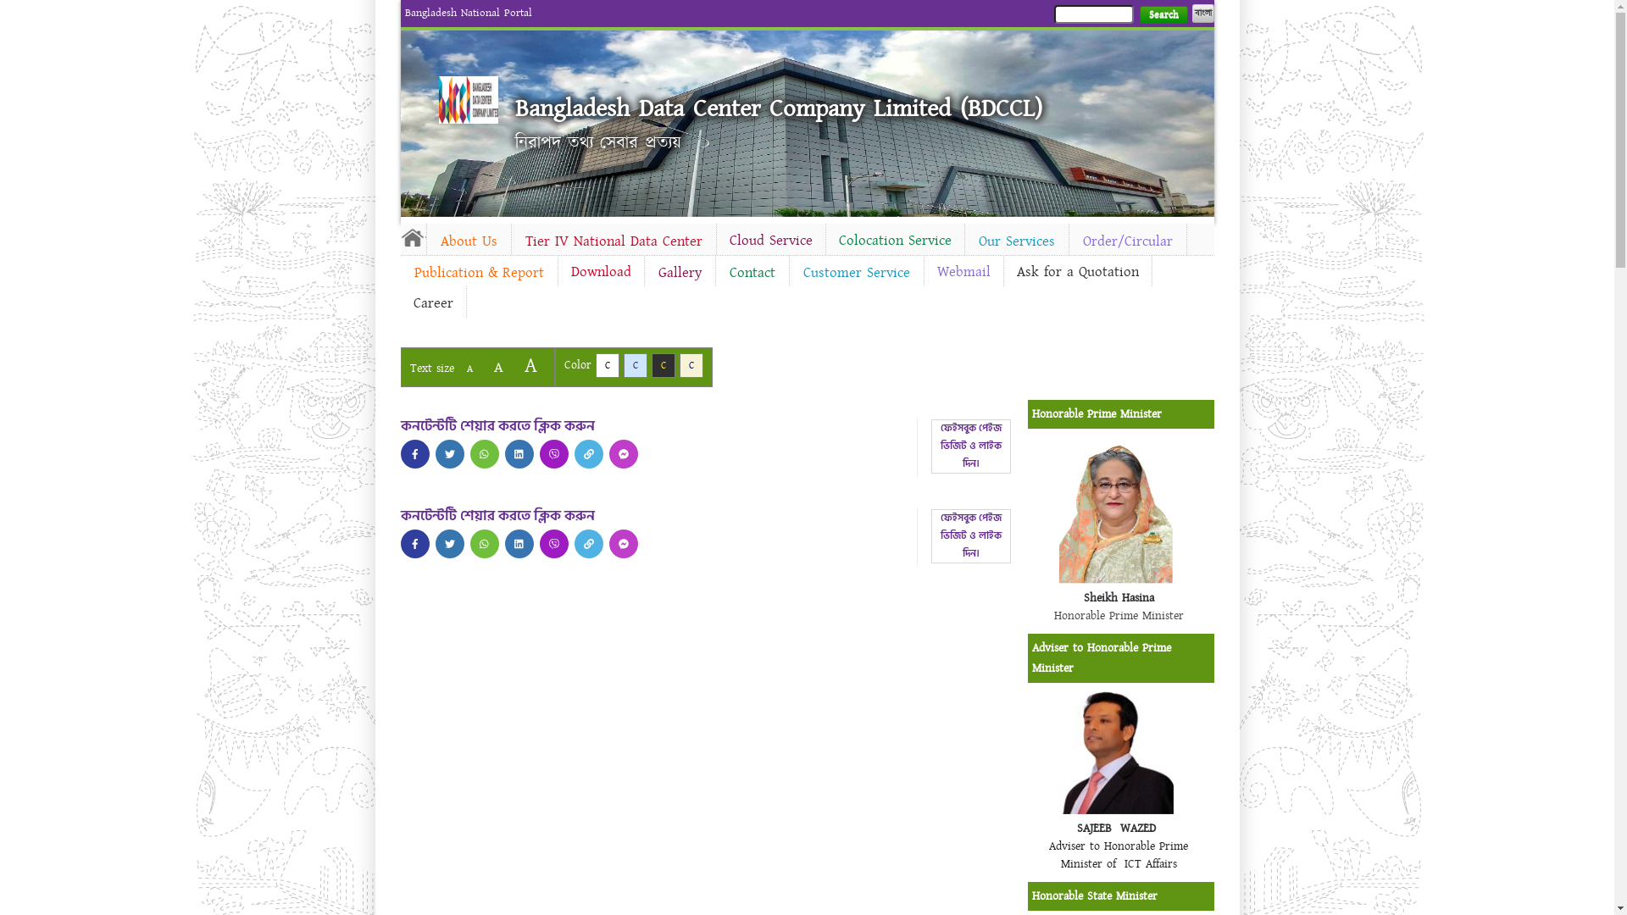 The width and height of the screenshot is (1627, 915). I want to click on Search, so click(1163, 15).